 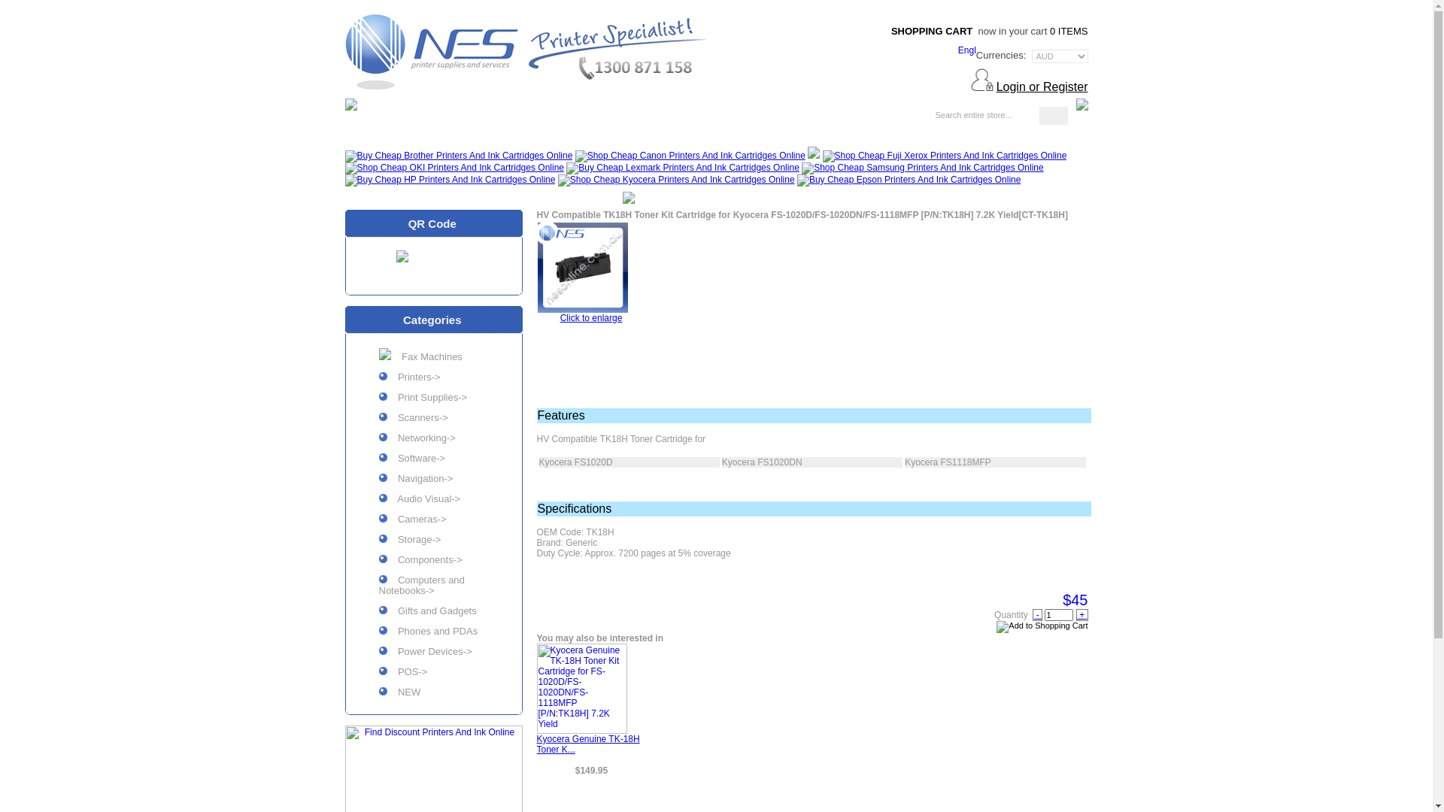 What do you see at coordinates (677, 180) in the screenshot?
I see `Buy Kyocera Printers` at bounding box center [677, 180].